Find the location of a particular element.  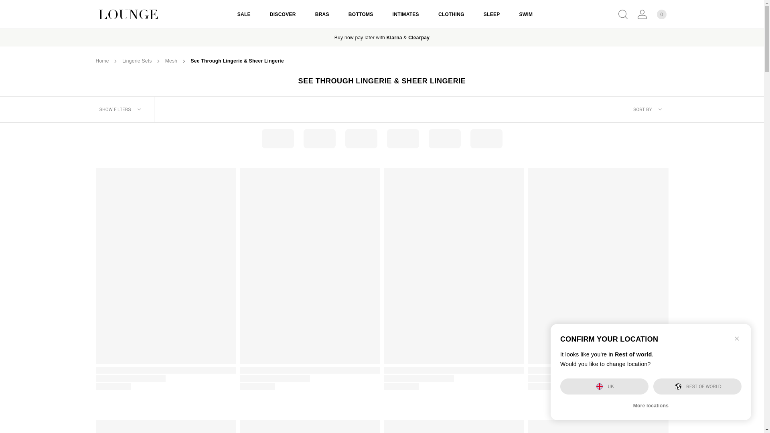

SALE is located at coordinates (244, 14).